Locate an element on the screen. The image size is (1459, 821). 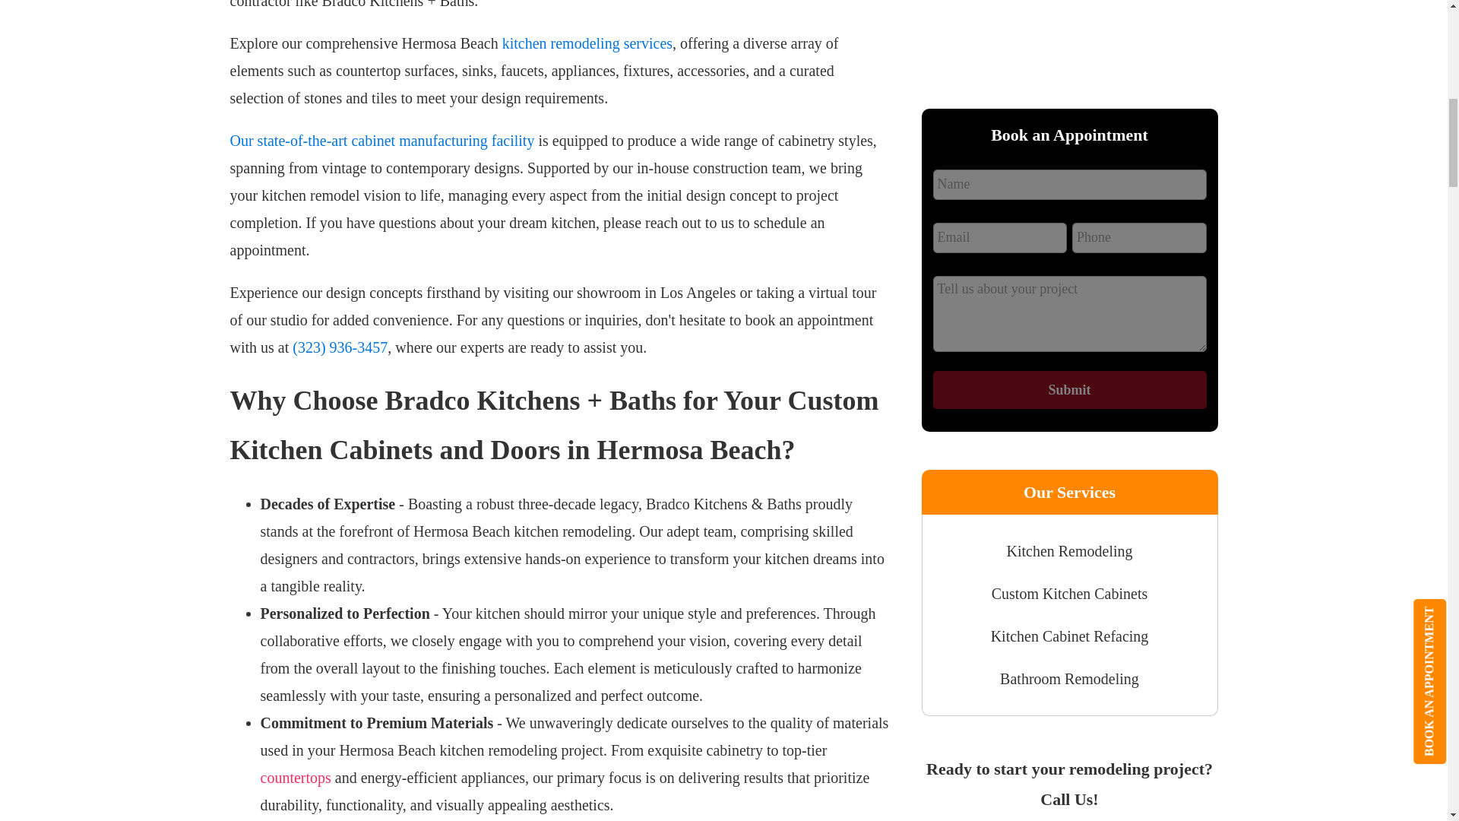
Our state-of-the-art cabinet manufacturing facility is located at coordinates (381, 140).